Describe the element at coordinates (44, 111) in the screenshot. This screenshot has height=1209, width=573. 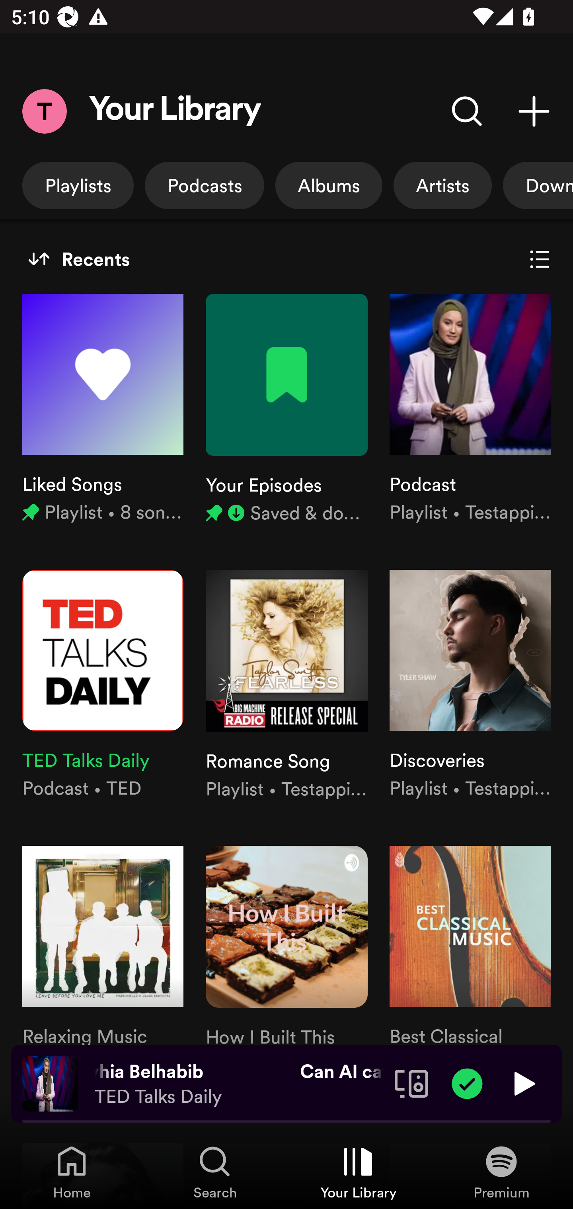
I see `Menu` at that location.